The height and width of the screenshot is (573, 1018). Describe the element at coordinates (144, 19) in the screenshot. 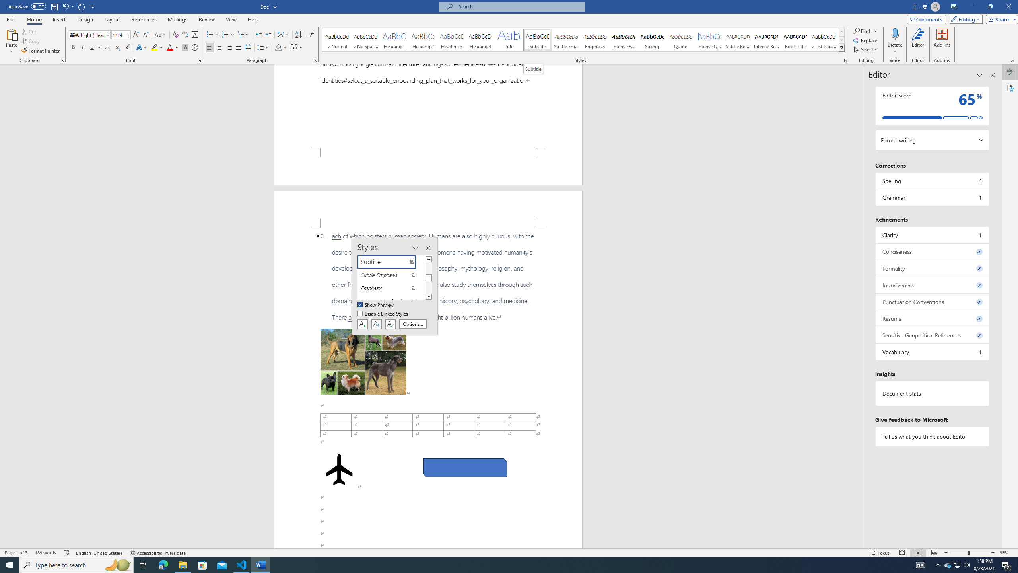

I see `References` at that location.